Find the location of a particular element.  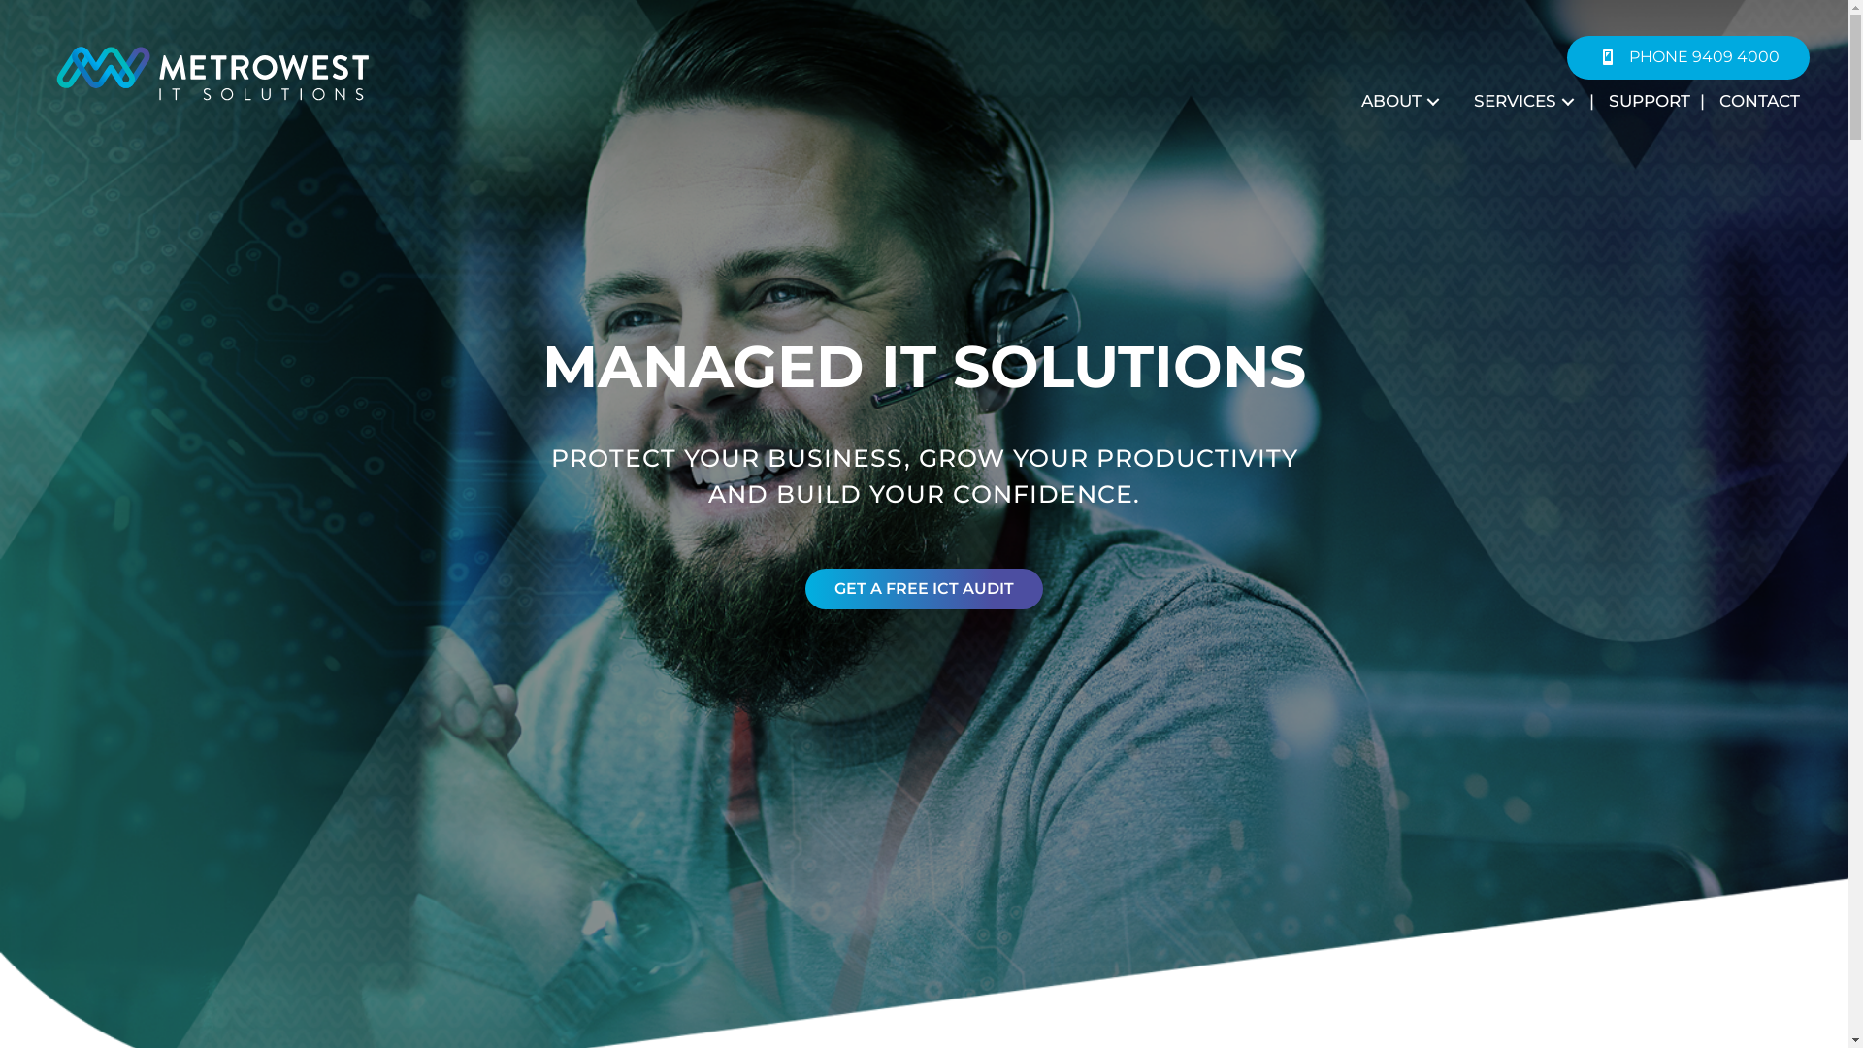

PHONE 9409 4000 is located at coordinates (1688, 58).